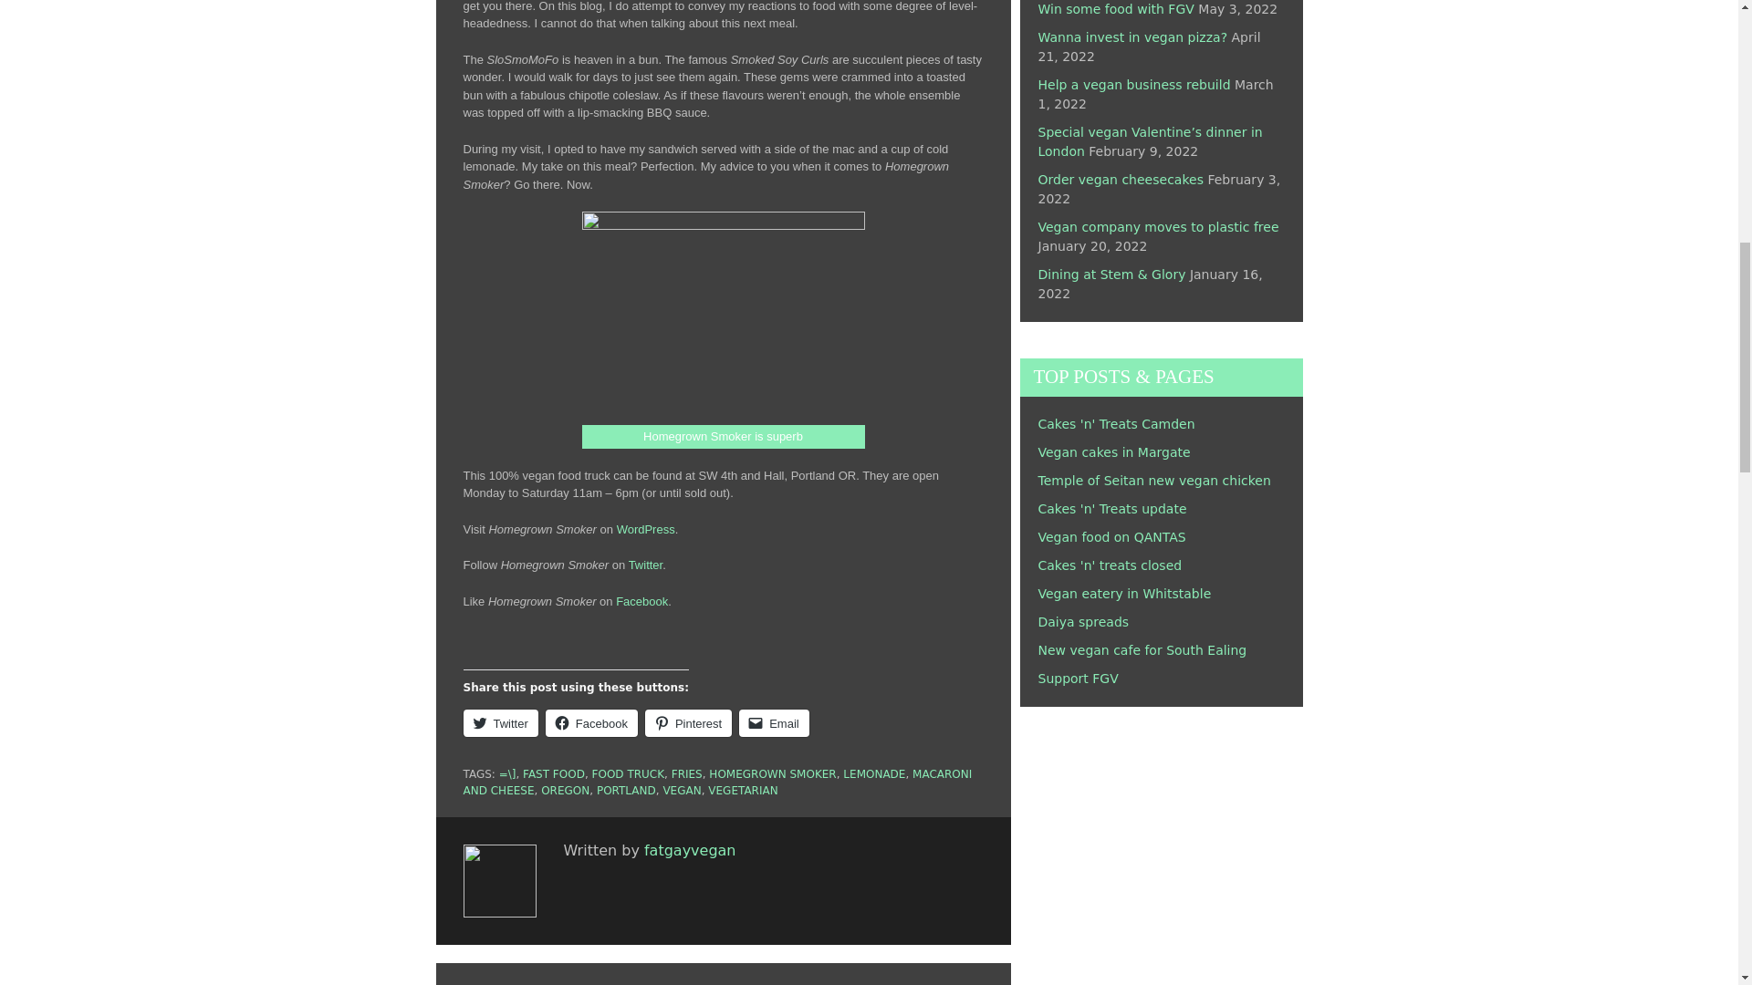 The width and height of the screenshot is (1752, 985). What do you see at coordinates (591, 722) in the screenshot?
I see `Click to share on Facebook` at bounding box center [591, 722].